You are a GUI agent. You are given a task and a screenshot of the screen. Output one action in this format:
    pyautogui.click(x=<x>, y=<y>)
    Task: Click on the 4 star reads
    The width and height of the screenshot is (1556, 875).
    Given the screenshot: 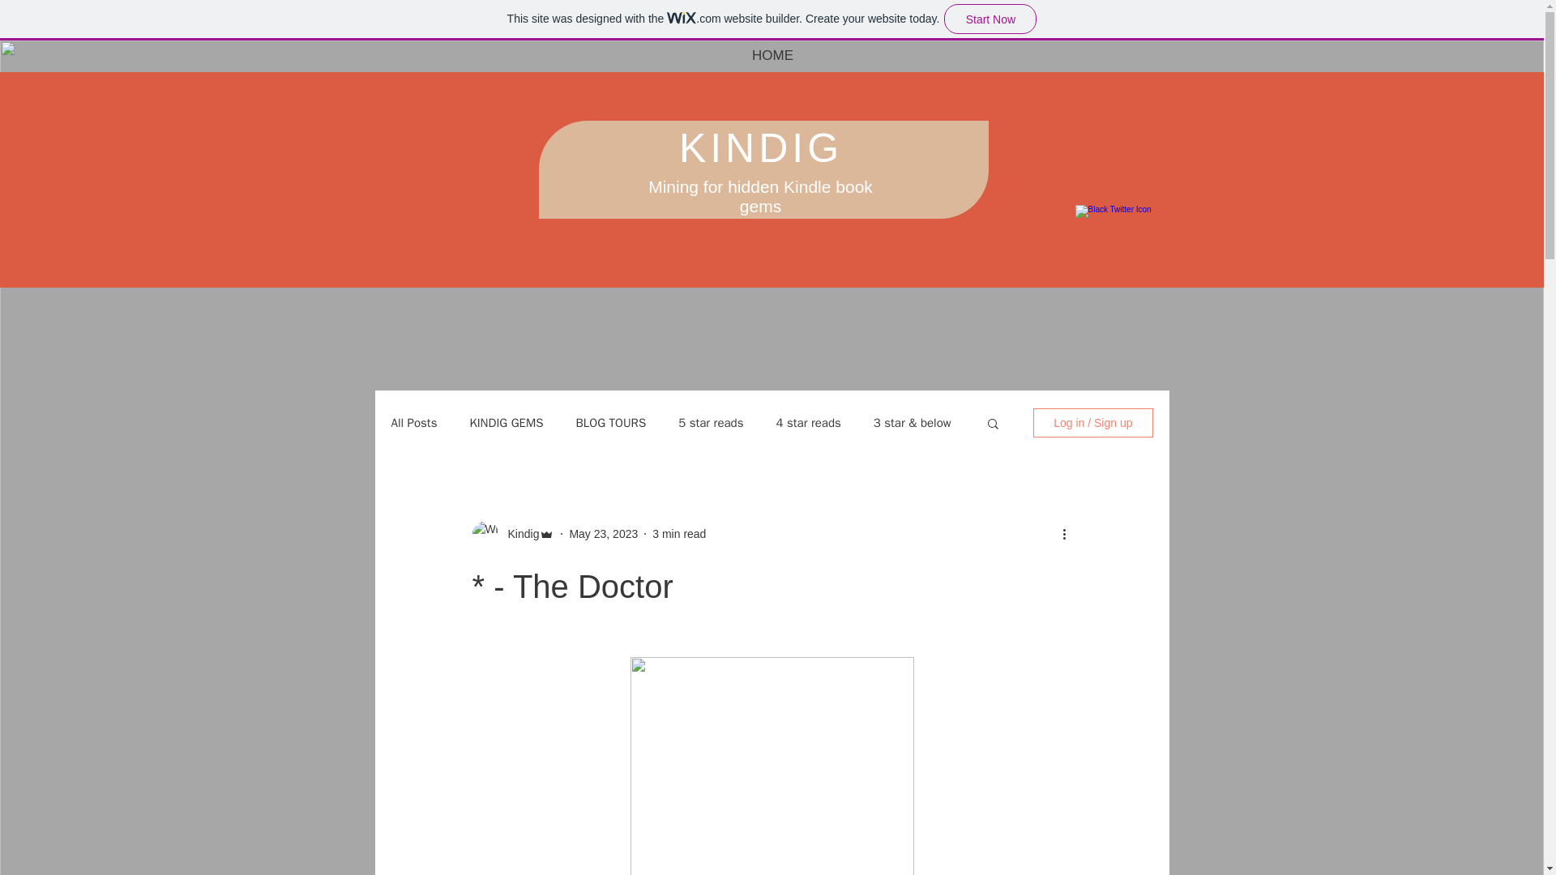 What is the action you would take?
    pyautogui.click(x=807, y=422)
    